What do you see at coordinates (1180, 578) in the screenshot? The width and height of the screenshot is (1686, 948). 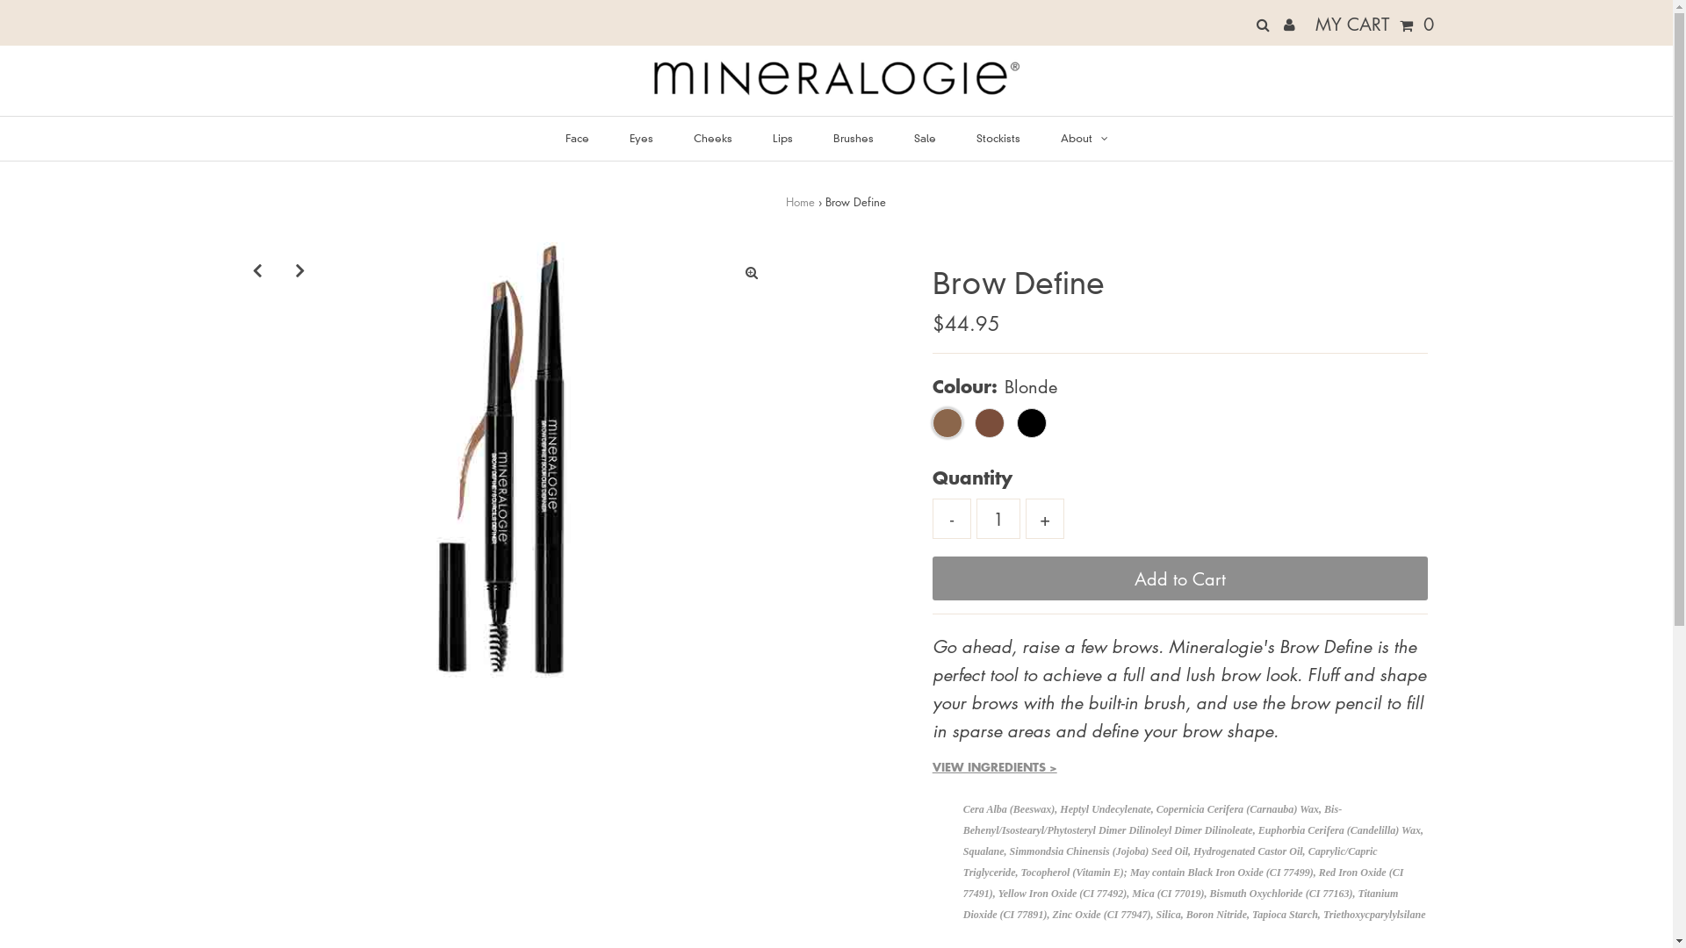 I see `Add to Cart` at bounding box center [1180, 578].